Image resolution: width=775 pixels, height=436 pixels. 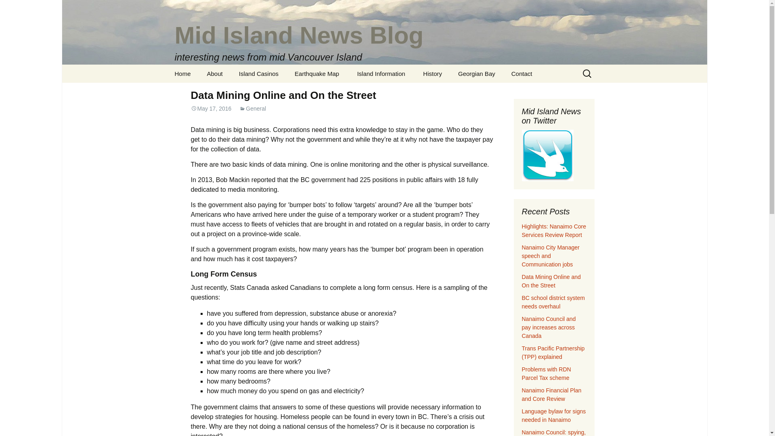 I want to click on Permalink to Data Mining Online and On the Street, so click(x=211, y=108).